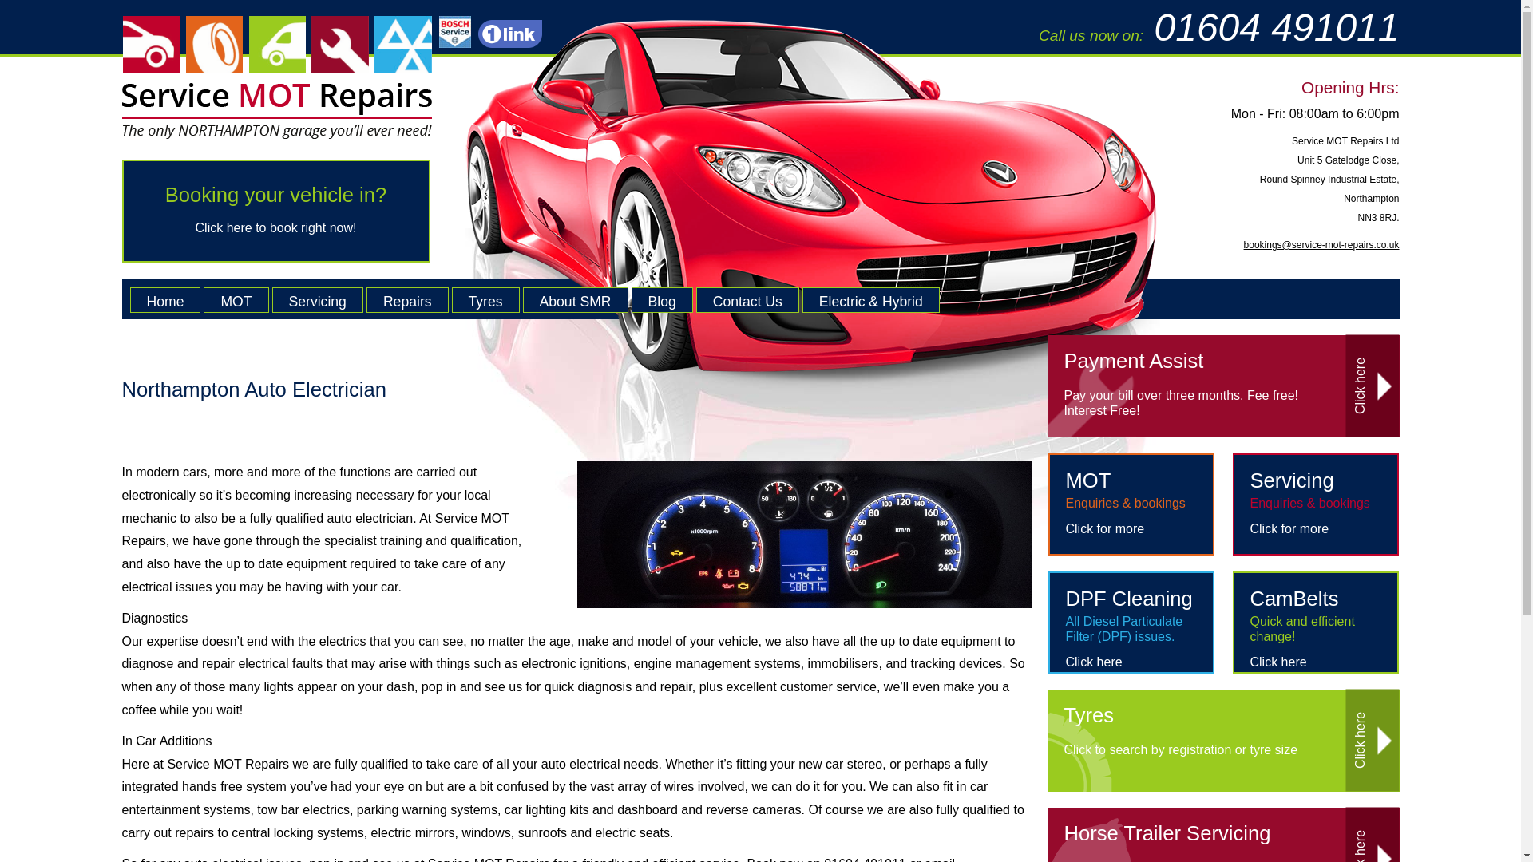 This screenshot has width=1533, height=862. Describe the element at coordinates (1276, 27) in the screenshot. I see `01604 491011` at that location.